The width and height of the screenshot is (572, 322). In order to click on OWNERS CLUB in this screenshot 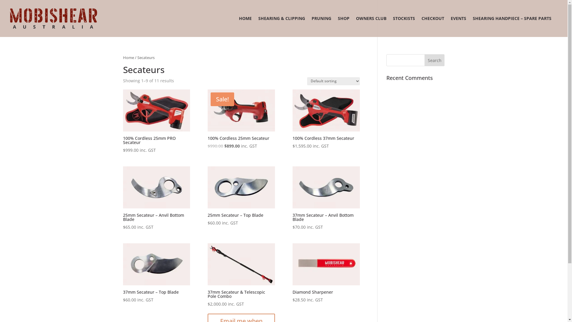, I will do `click(371, 27)`.